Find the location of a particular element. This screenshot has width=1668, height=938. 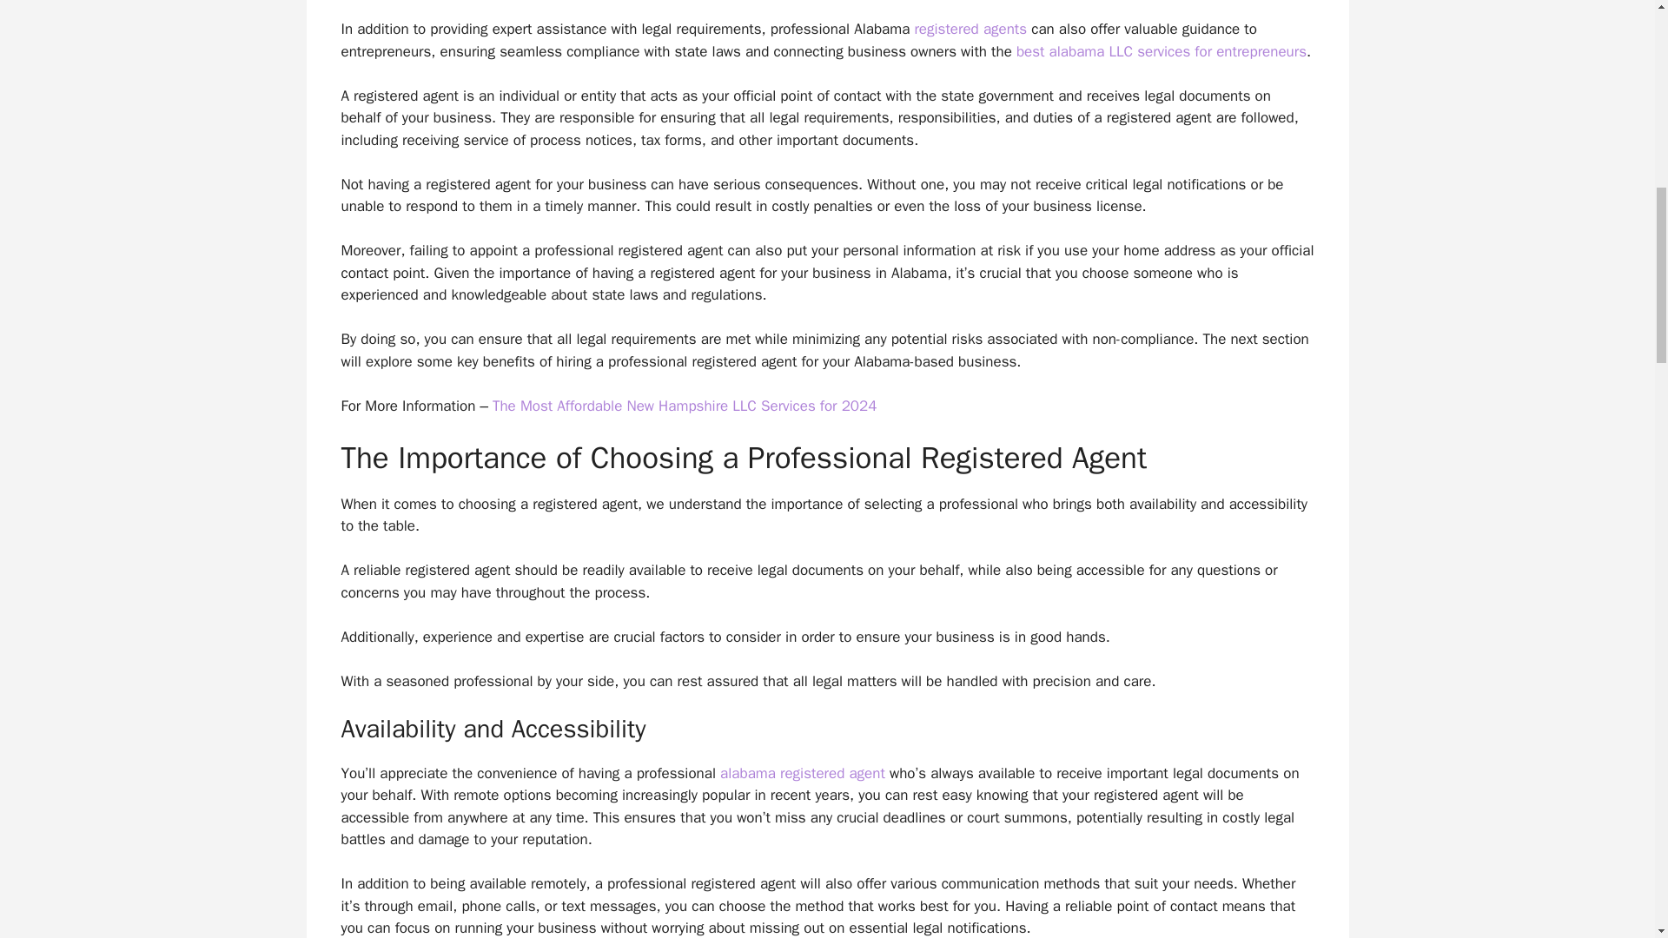

registered agents is located at coordinates (970, 29).